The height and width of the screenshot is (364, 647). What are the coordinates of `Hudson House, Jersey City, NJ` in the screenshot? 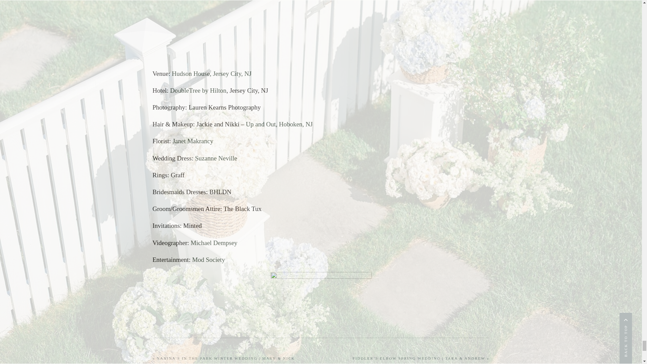 It's located at (212, 73).